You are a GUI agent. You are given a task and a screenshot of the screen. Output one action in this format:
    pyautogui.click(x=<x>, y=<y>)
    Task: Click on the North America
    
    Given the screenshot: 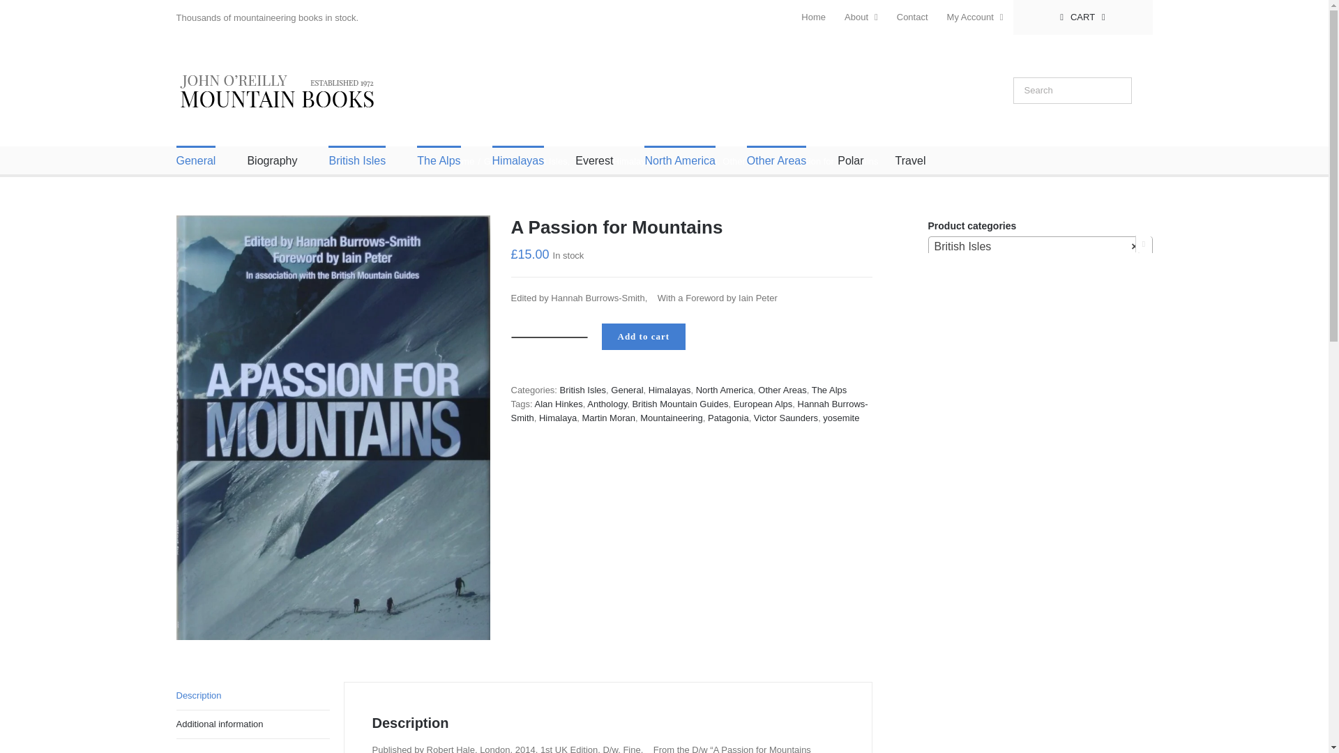 What is the action you would take?
    pyautogui.click(x=679, y=160)
    